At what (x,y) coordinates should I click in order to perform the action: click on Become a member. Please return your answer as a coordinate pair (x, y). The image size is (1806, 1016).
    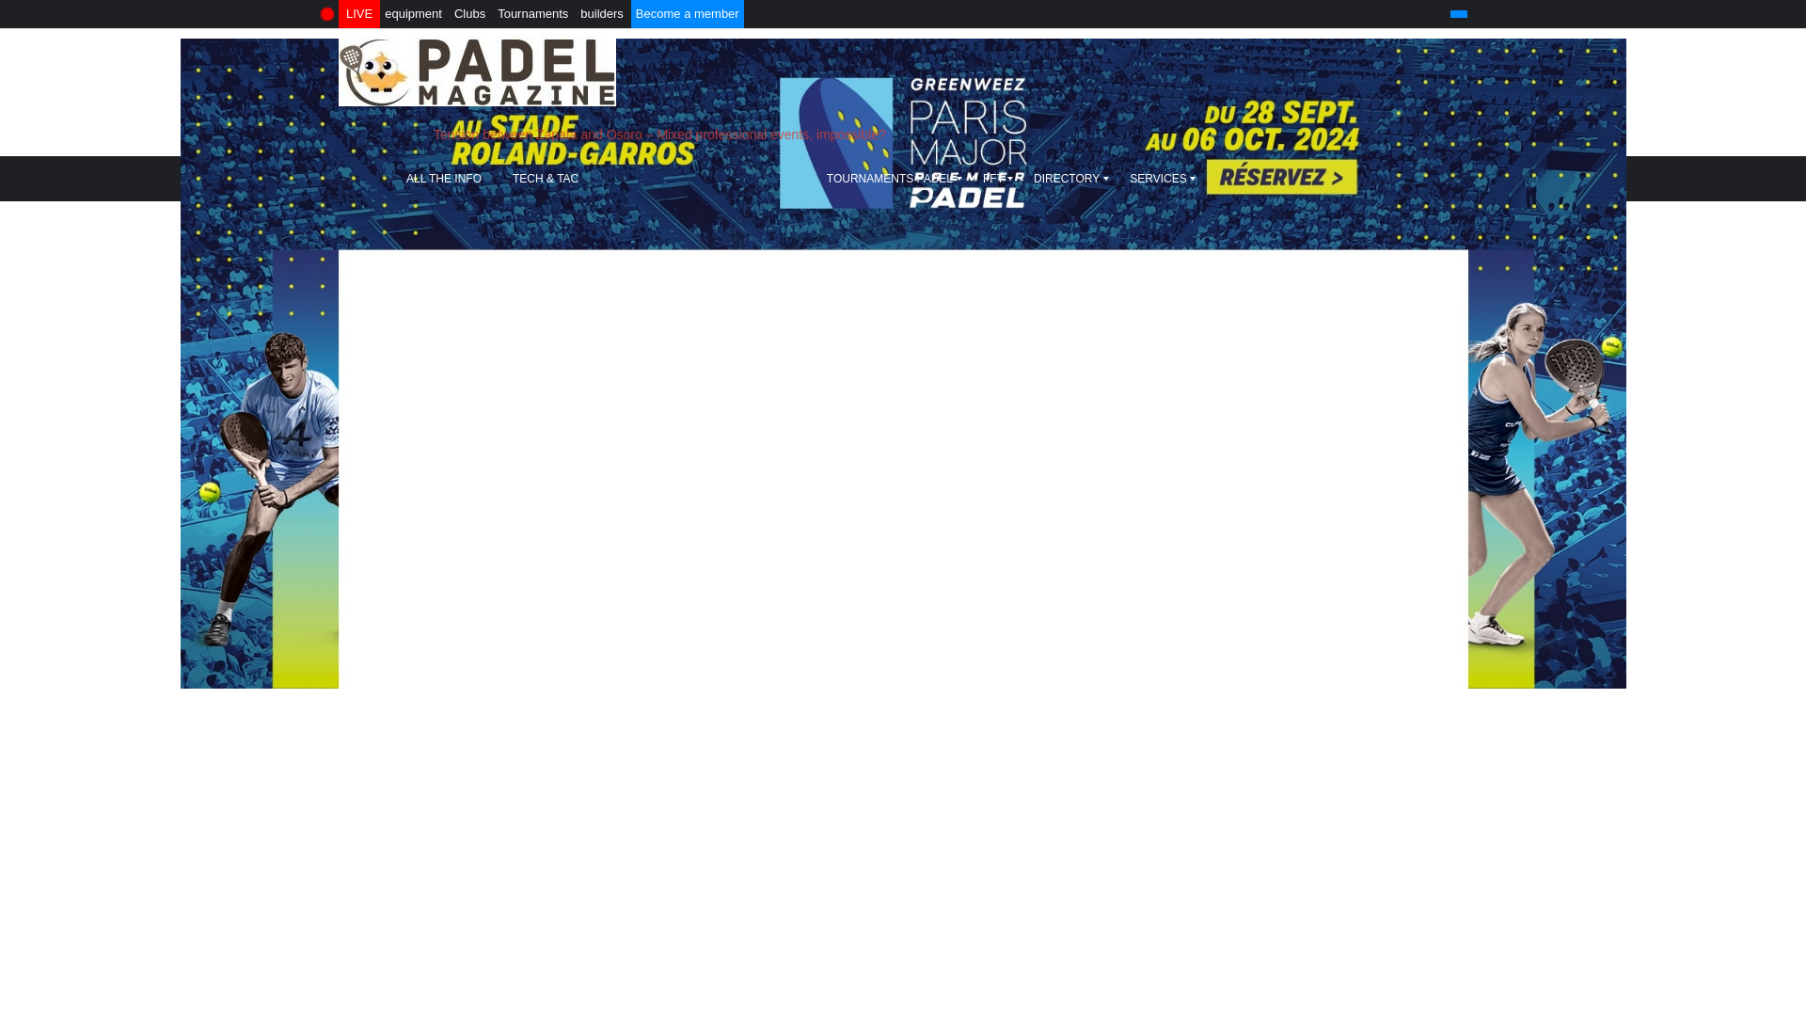
    Looking at the image, I should click on (687, 14).